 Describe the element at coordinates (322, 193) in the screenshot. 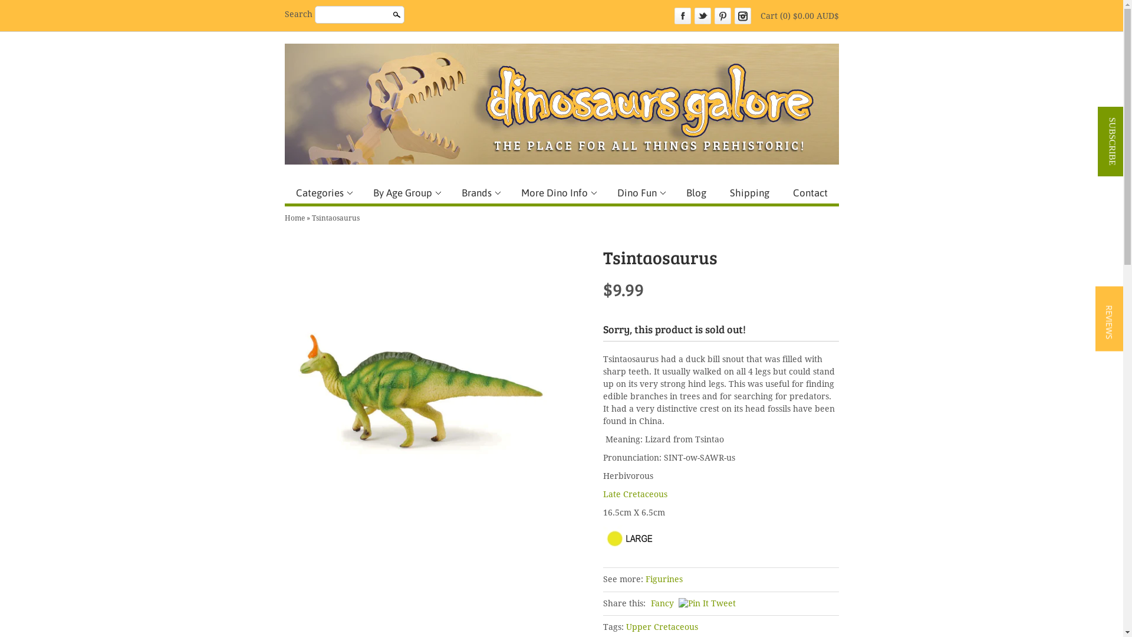

I see `Categories` at that location.